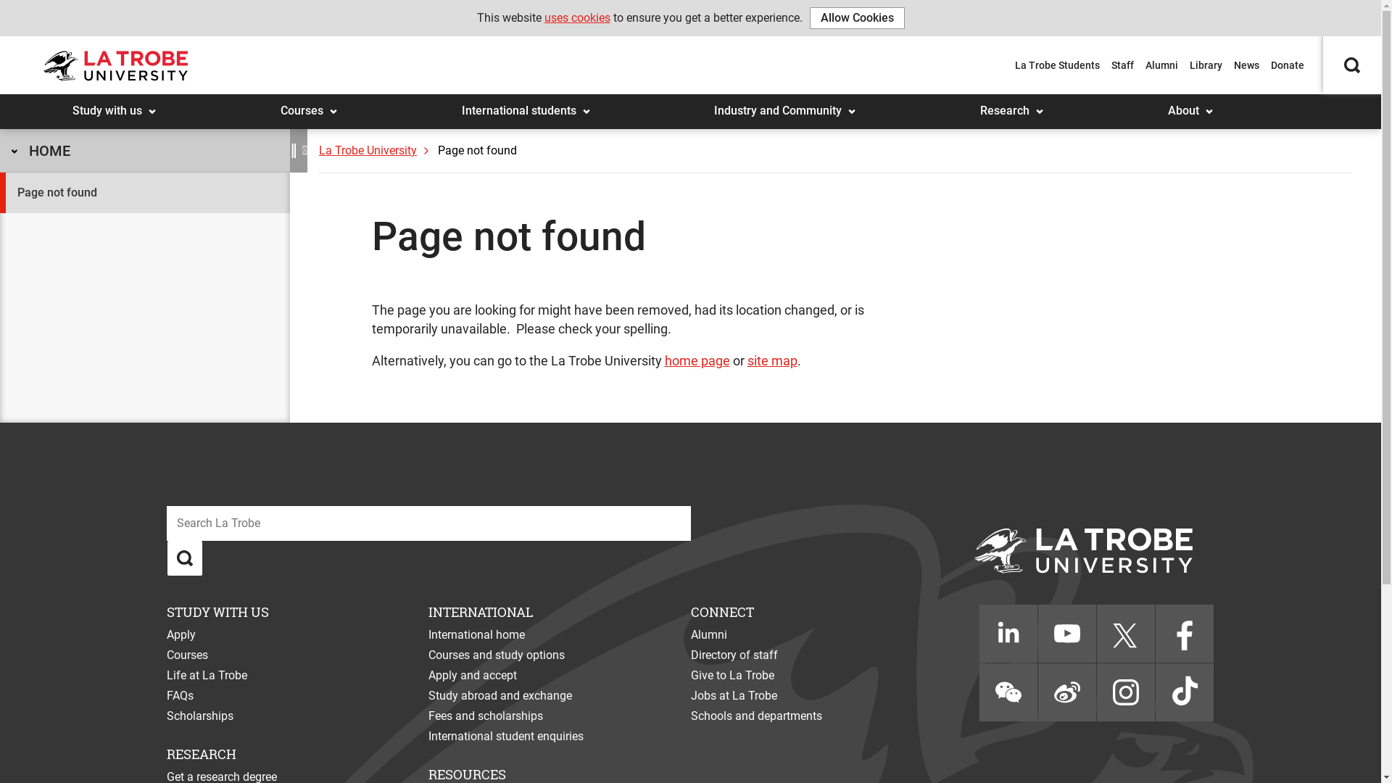 This screenshot has width=1392, height=783. What do you see at coordinates (1057, 65) in the screenshot?
I see `La Trobe Students` at bounding box center [1057, 65].